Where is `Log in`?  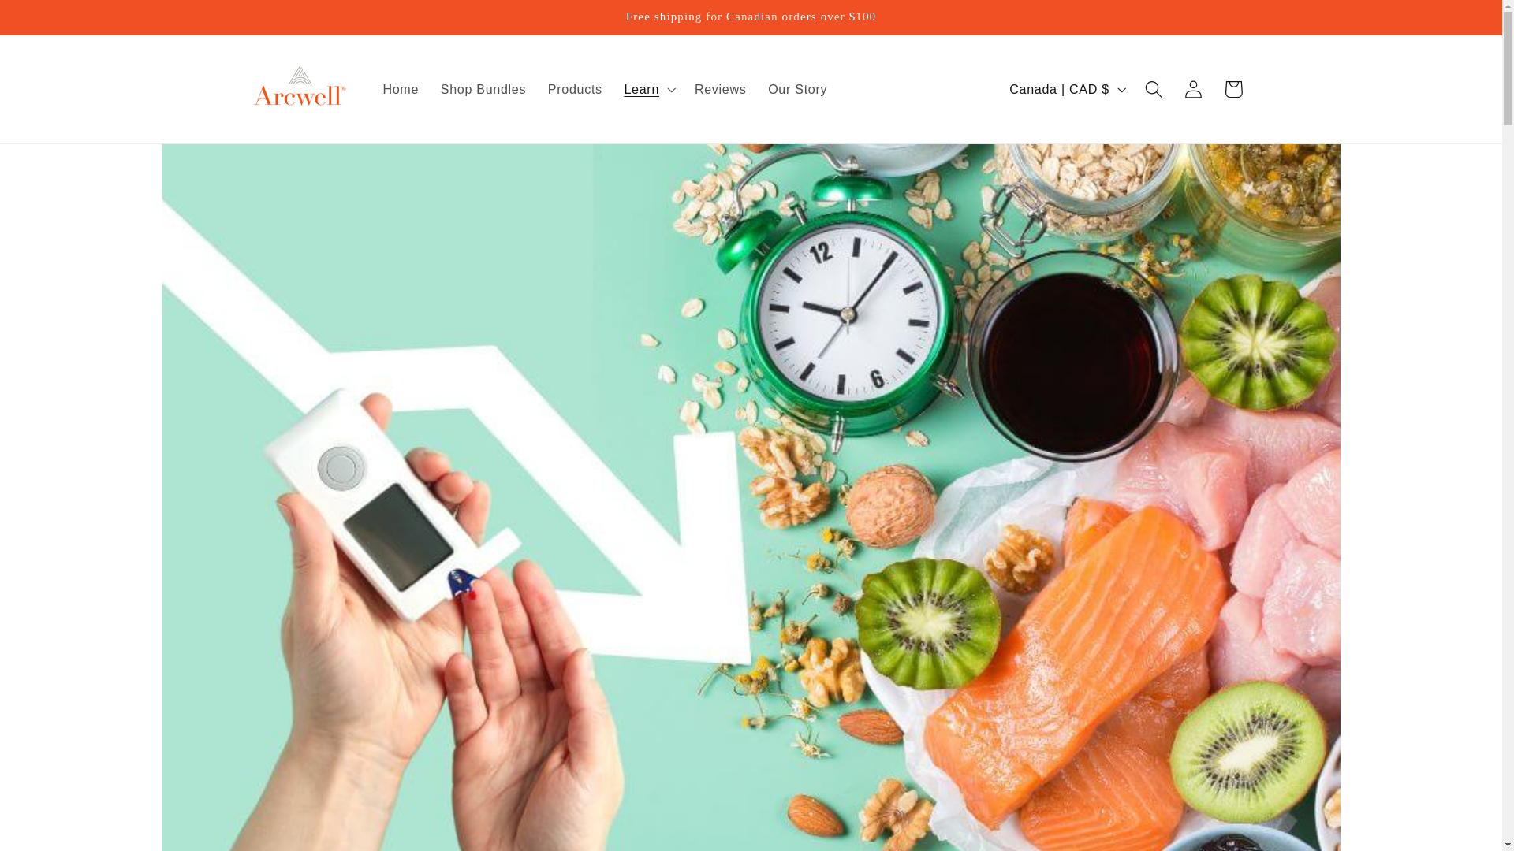
Log in is located at coordinates (1194, 89).